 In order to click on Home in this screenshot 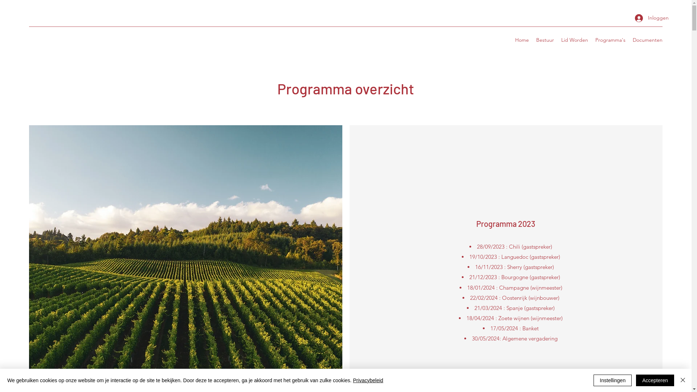, I will do `click(522, 40)`.